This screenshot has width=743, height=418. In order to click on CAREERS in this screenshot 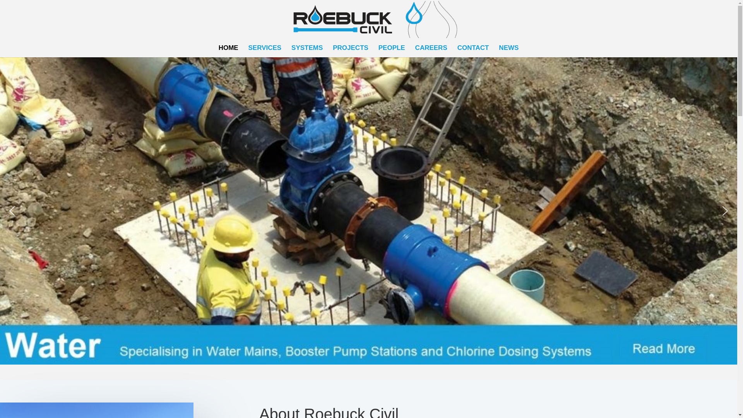, I will do `click(431, 48)`.